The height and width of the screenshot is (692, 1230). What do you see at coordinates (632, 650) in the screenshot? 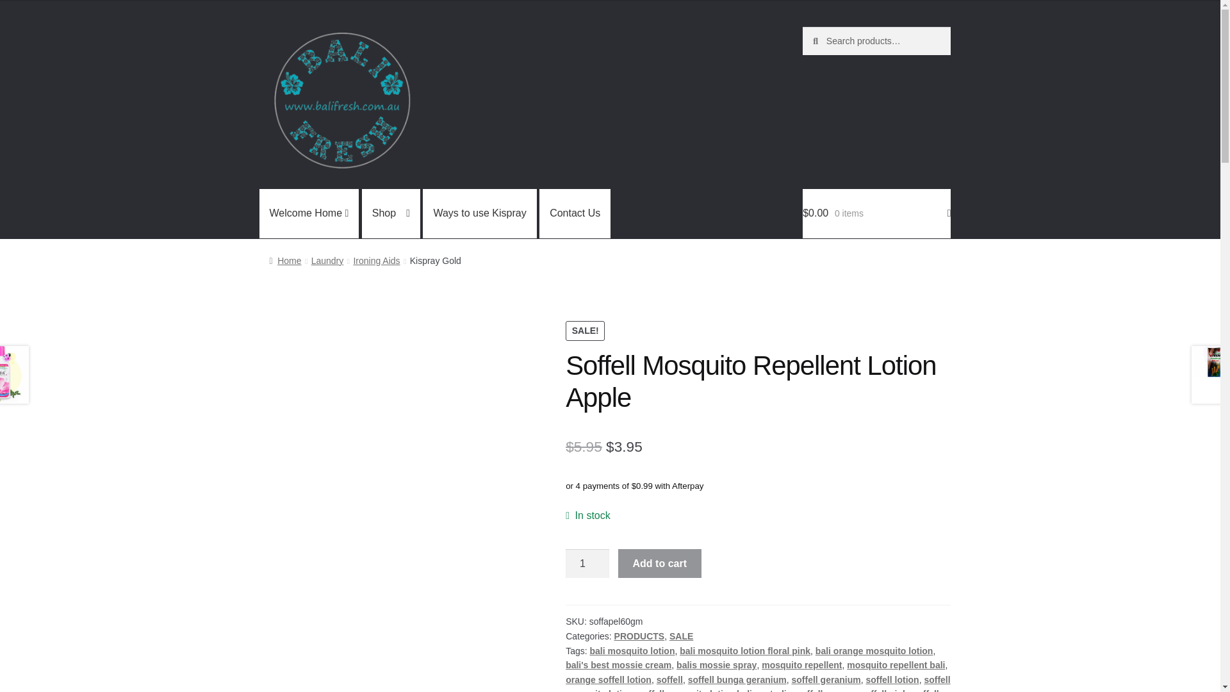
I see `bali mosquito lotion` at bounding box center [632, 650].